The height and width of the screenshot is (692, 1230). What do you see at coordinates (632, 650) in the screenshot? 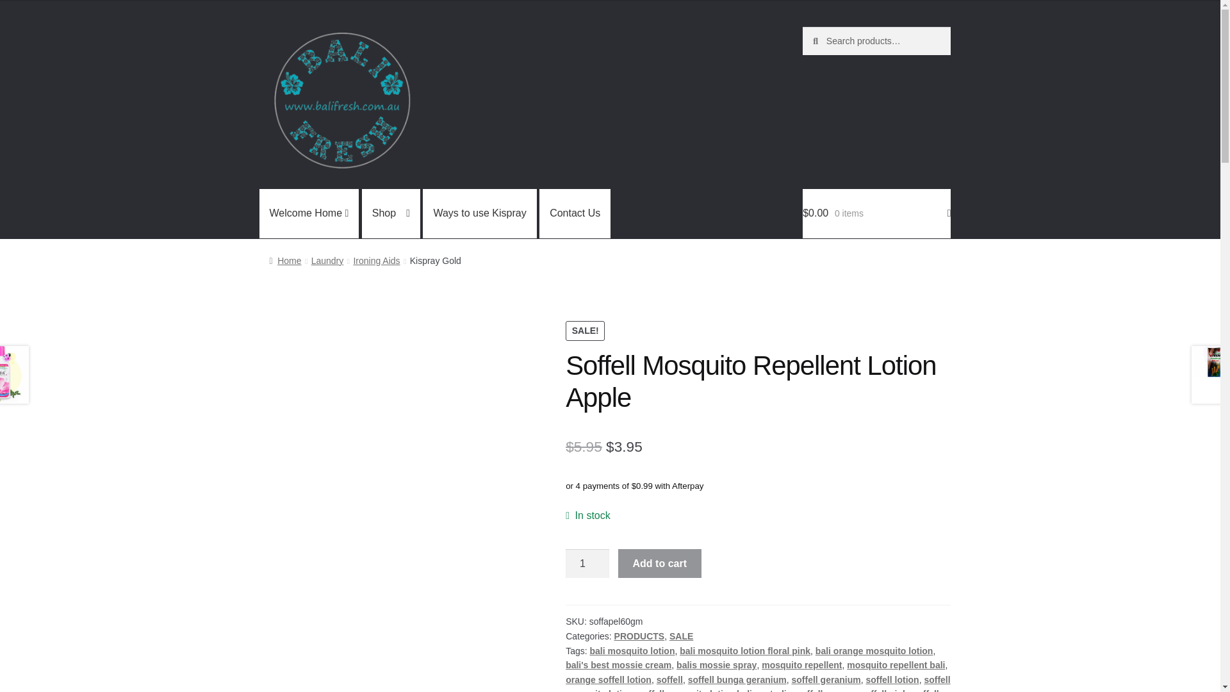
I see `bali mosquito lotion` at bounding box center [632, 650].